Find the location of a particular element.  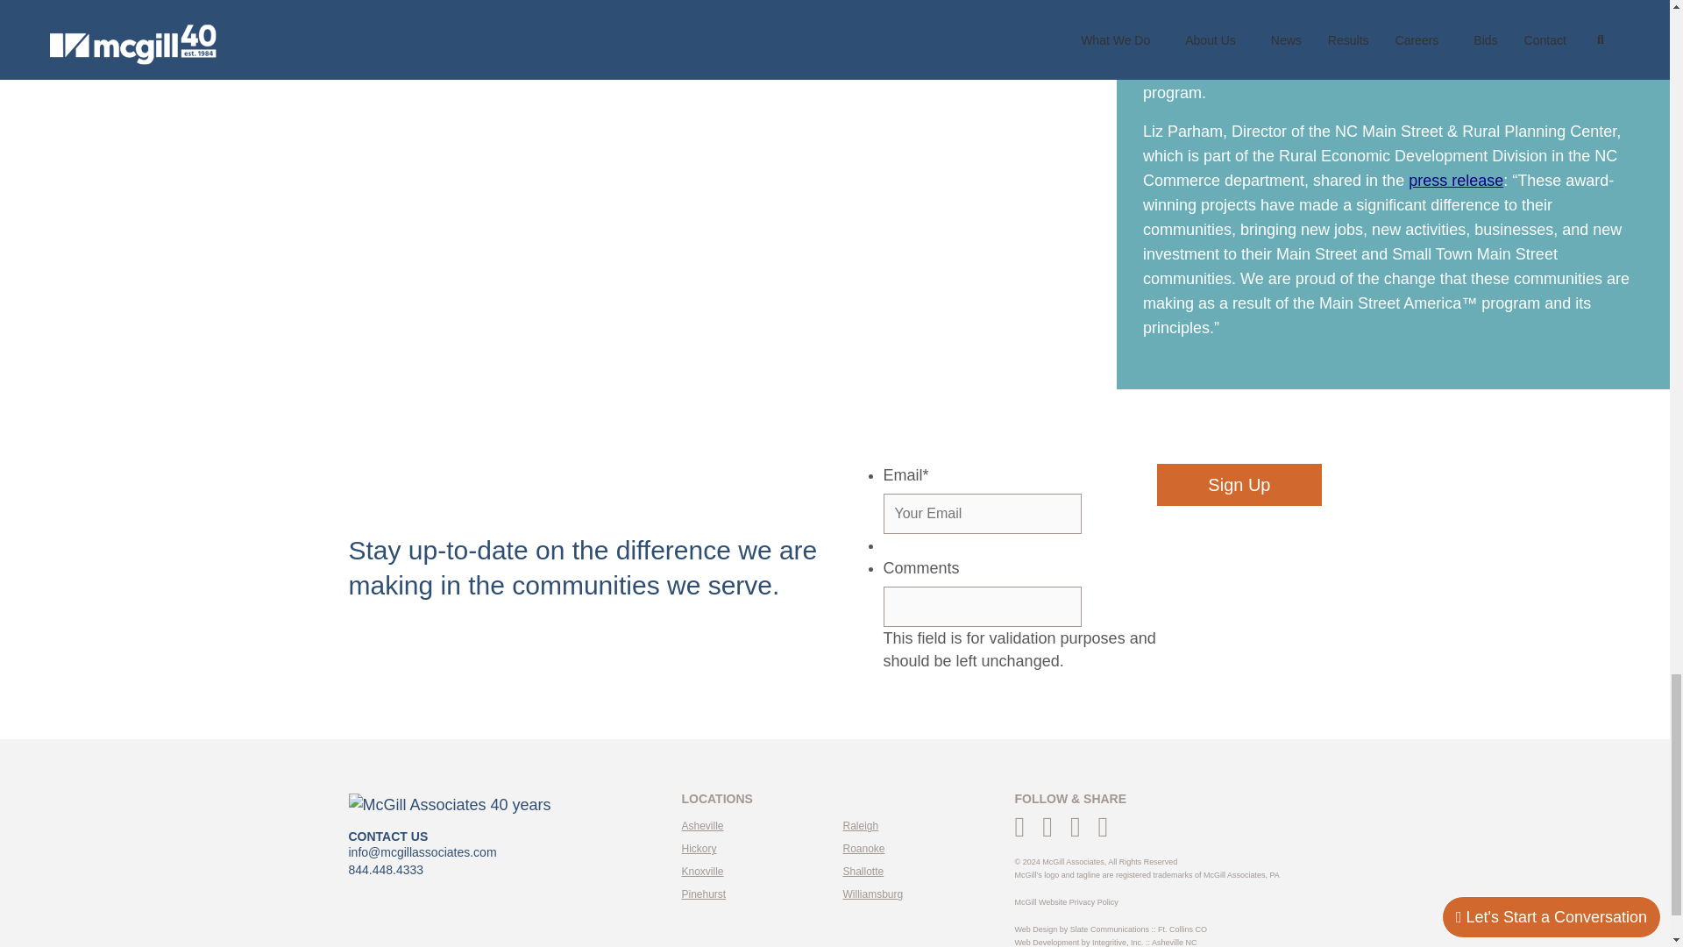

844.448.4333 is located at coordinates (386, 870).